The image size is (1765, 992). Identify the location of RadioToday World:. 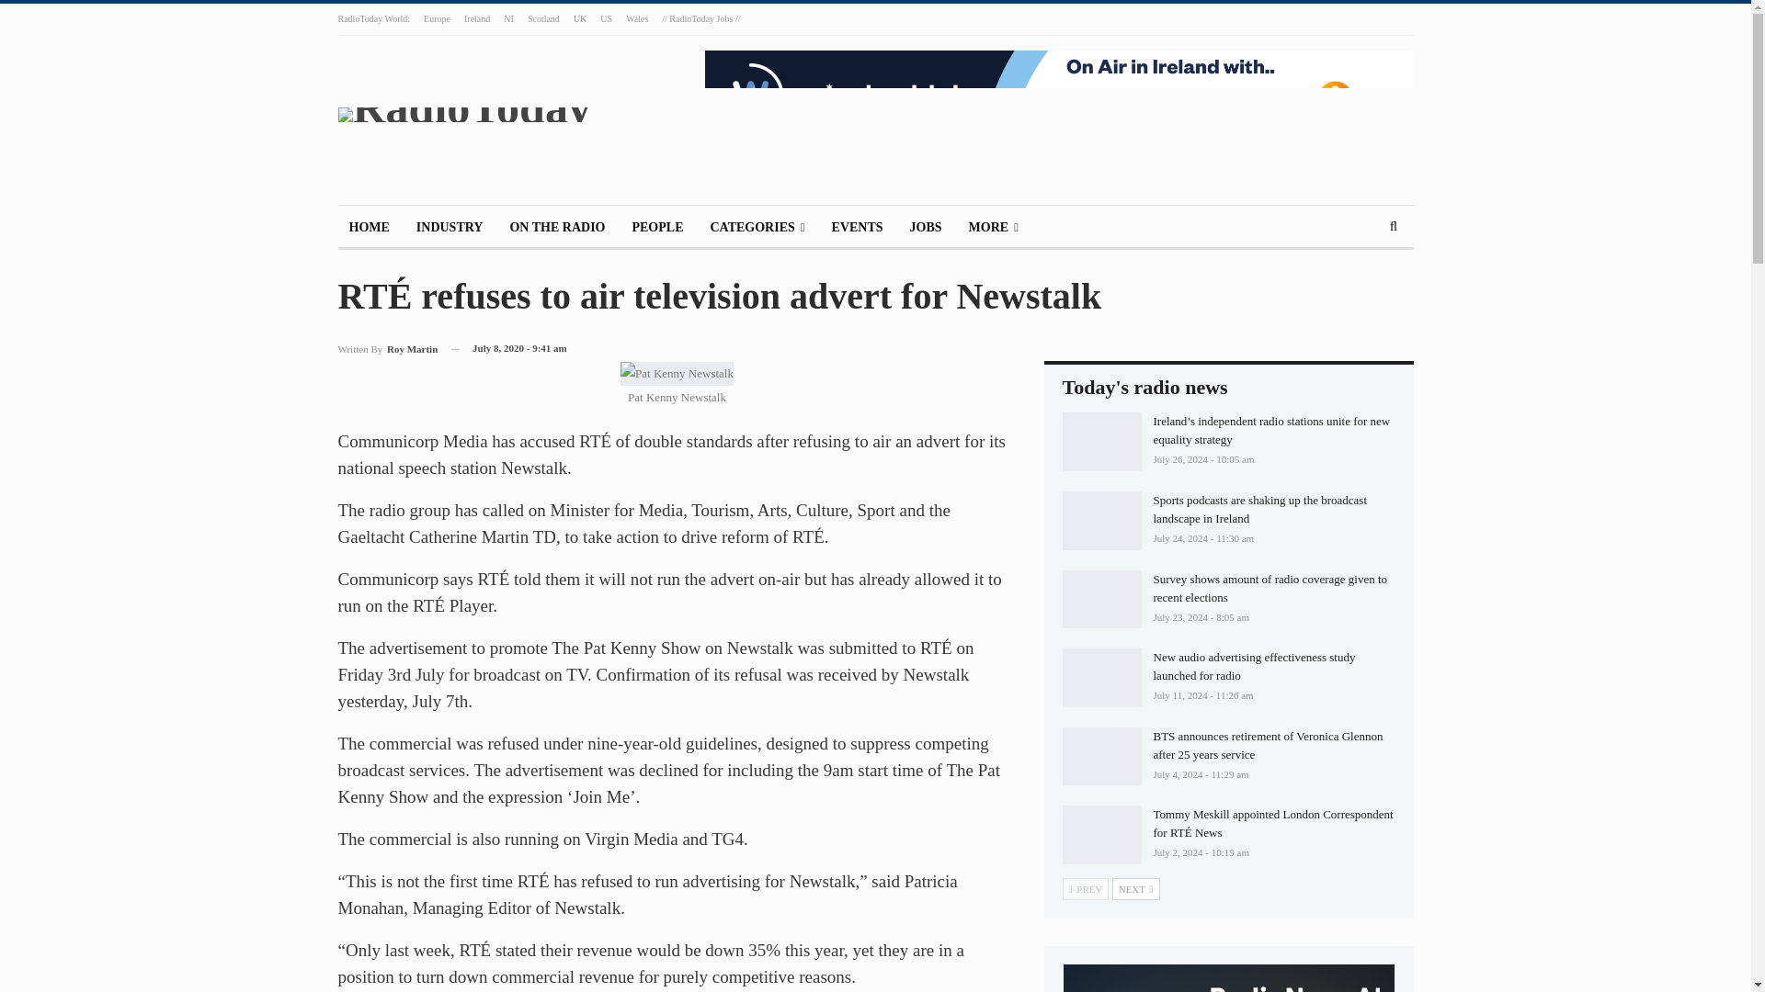
(375, 18).